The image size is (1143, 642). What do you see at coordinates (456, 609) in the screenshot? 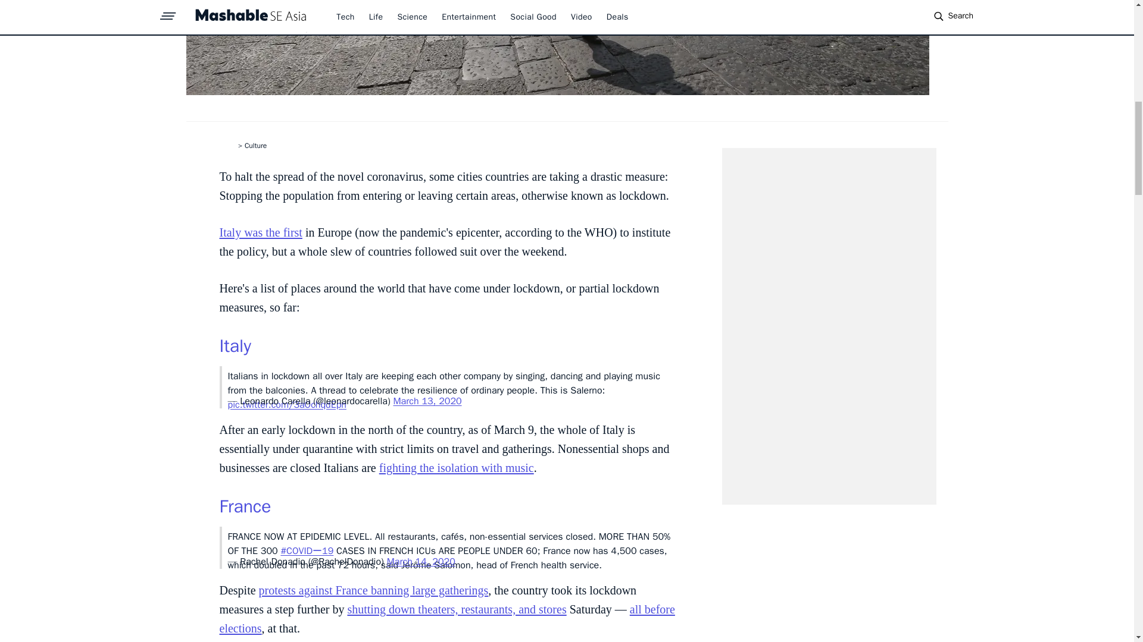
I see `shutting down theaters, restaurants, and stores` at bounding box center [456, 609].